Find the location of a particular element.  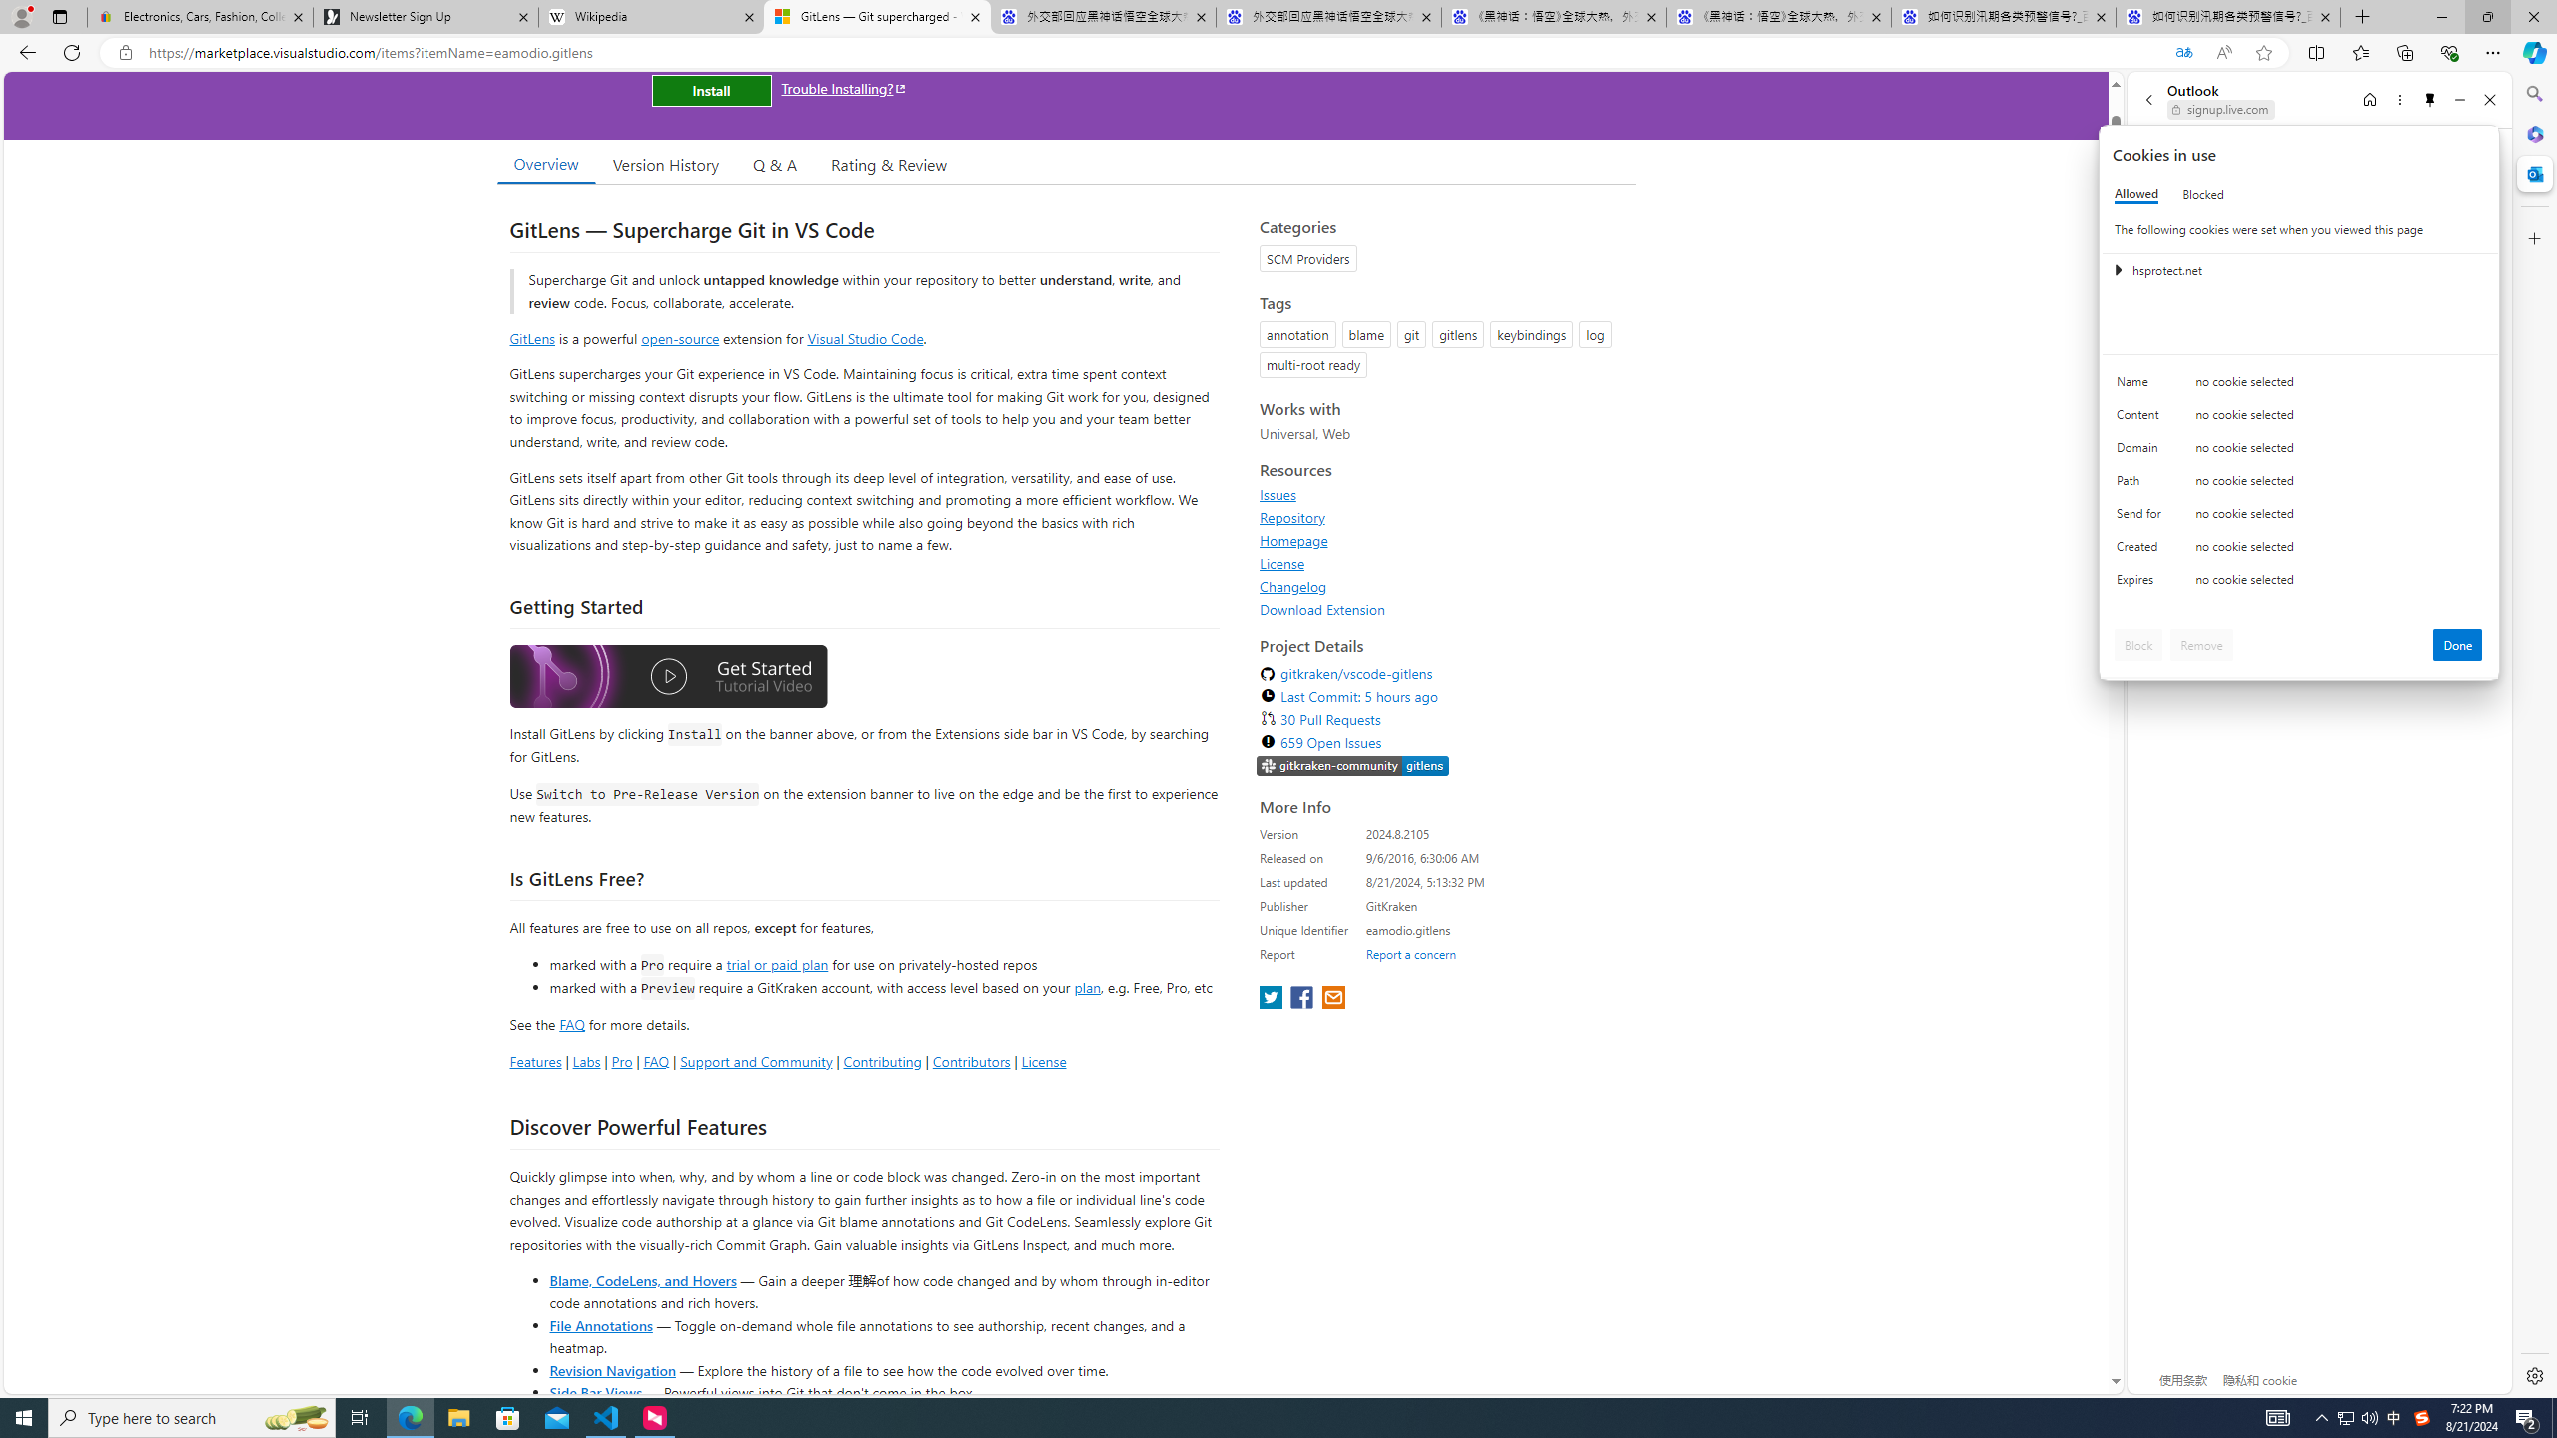

Remove is located at coordinates (2201, 645).